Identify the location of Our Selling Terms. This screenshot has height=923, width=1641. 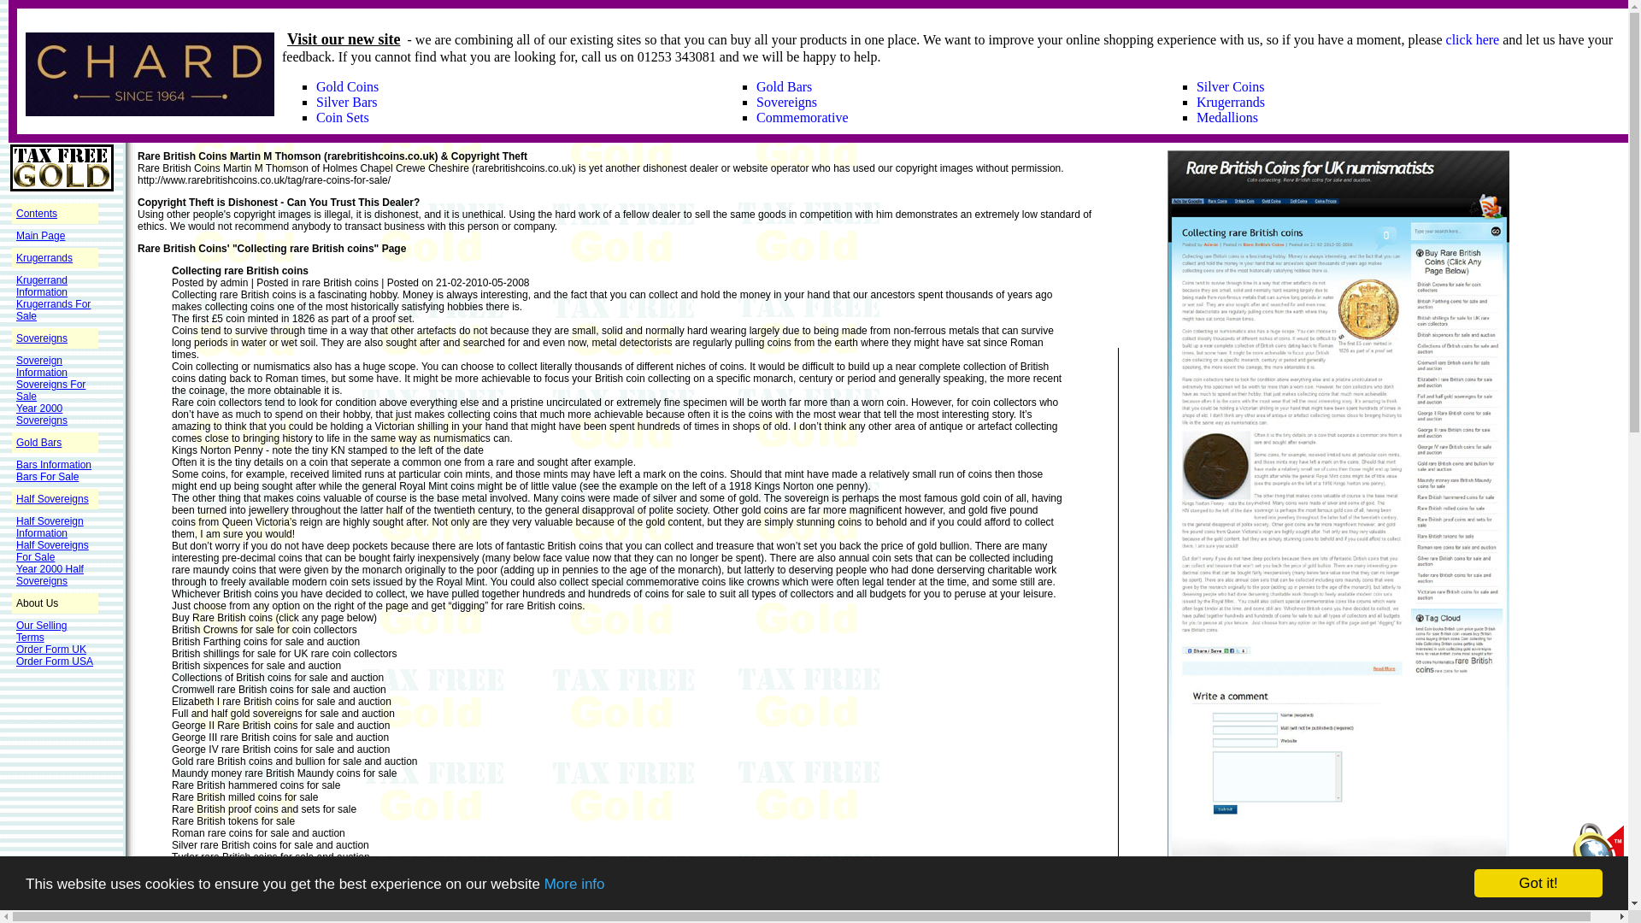
(41, 631).